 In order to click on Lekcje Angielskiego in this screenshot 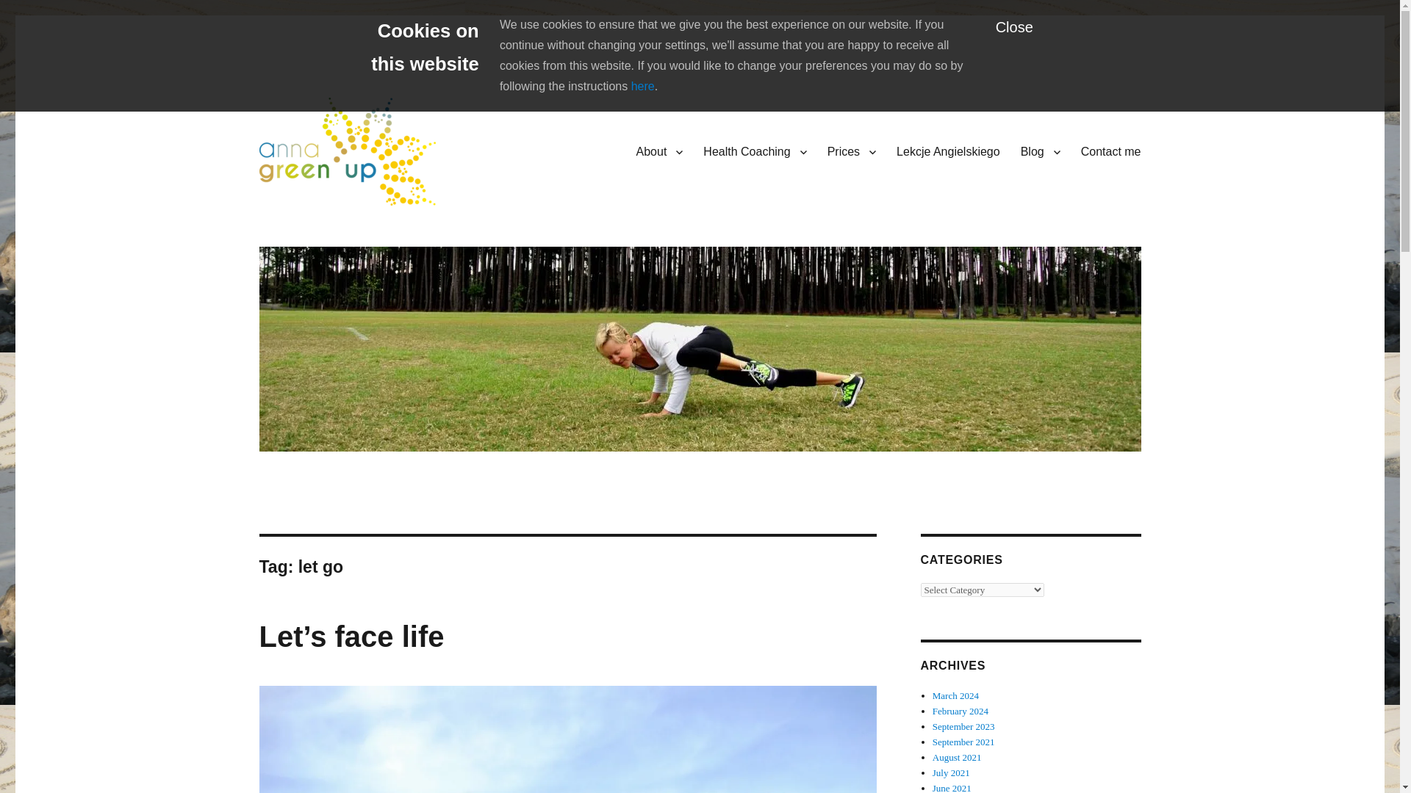, I will do `click(948, 151)`.